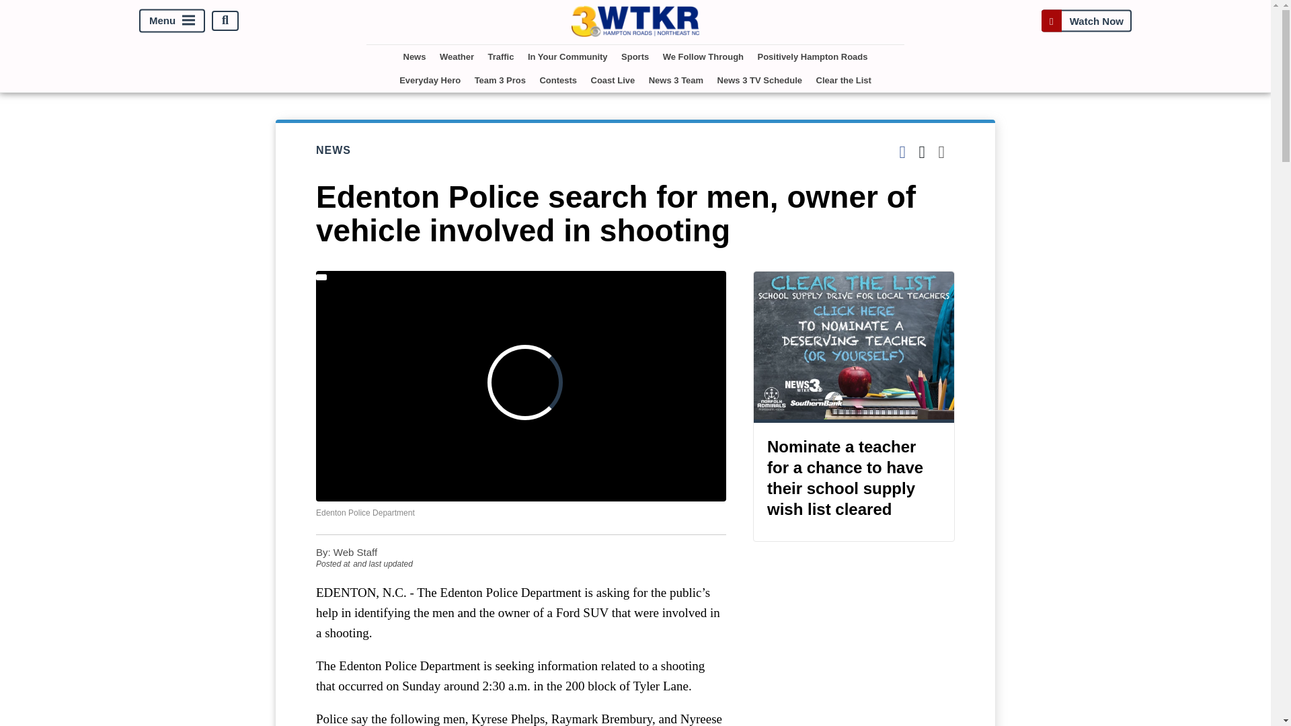 This screenshot has width=1291, height=726. I want to click on Menu, so click(172, 20).